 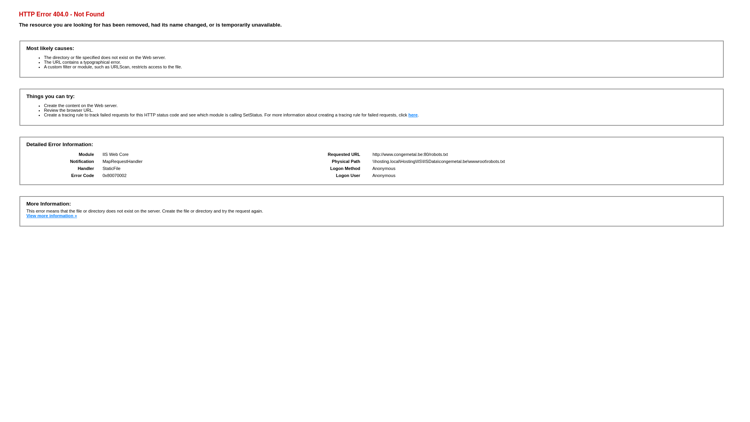 What do you see at coordinates (413, 115) in the screenshot?
I see `here` at bounding box center [413, 115].